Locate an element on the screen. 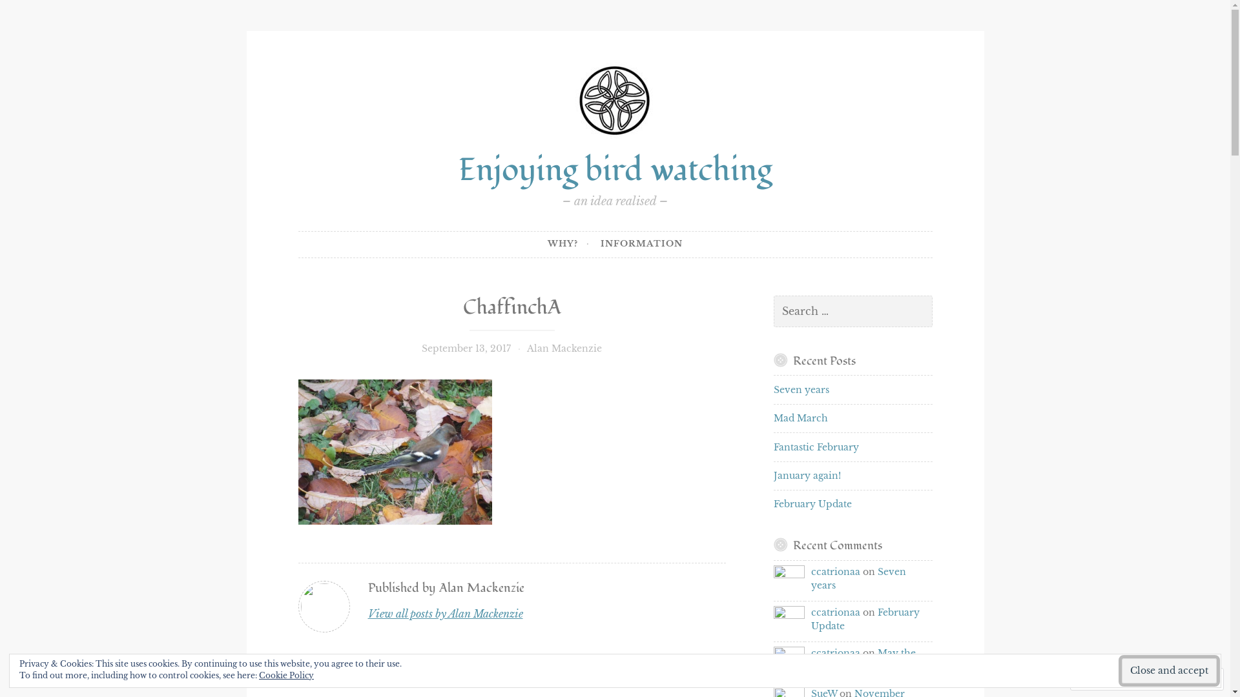 The image size is (1240, 697). Follow is located at coordinates (1170, 679).